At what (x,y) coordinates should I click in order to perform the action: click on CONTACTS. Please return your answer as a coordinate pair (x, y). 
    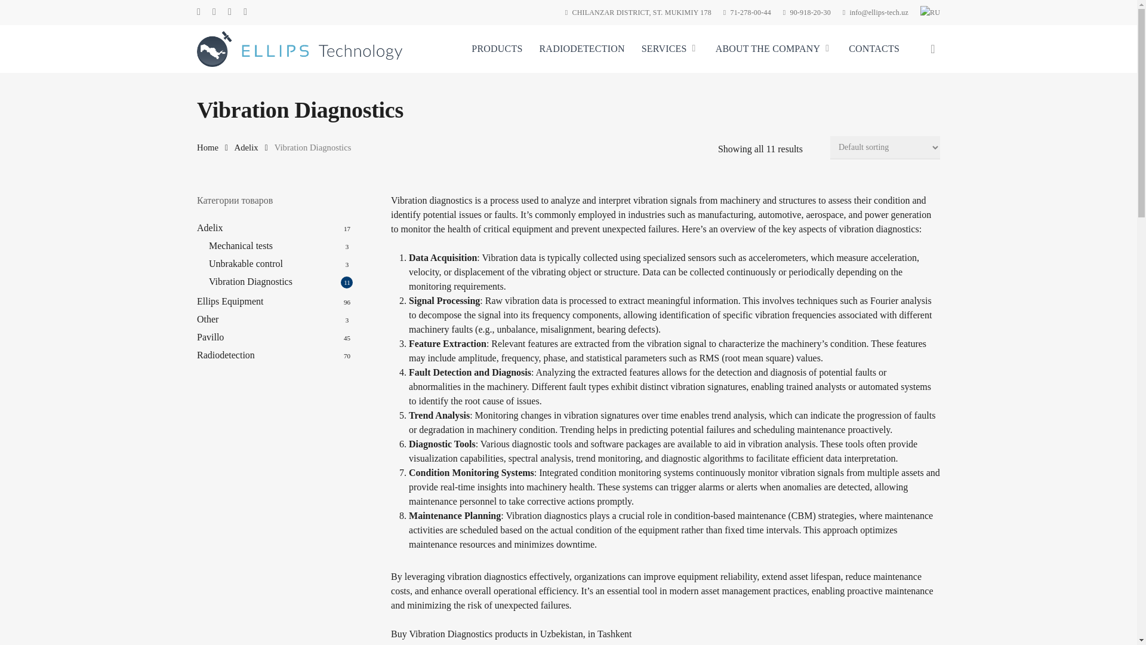
    Looking at the image, I should click on (874, 49).